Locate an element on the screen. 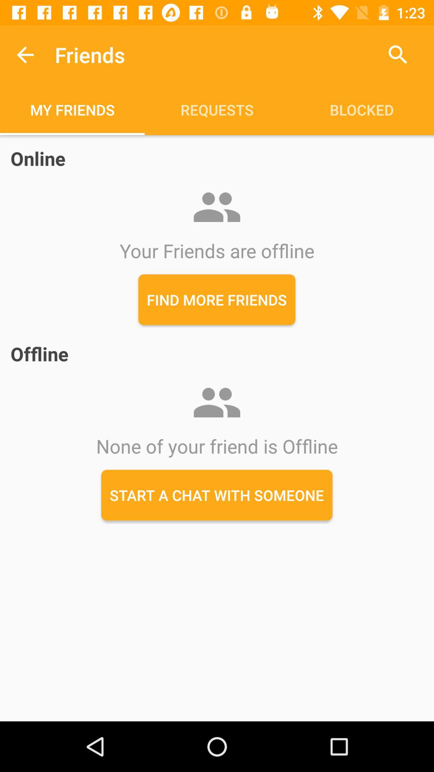 Image resolution: width=434 pixels, height=772 pixels. turn on the start a chat is located at coordinates (217, 495).